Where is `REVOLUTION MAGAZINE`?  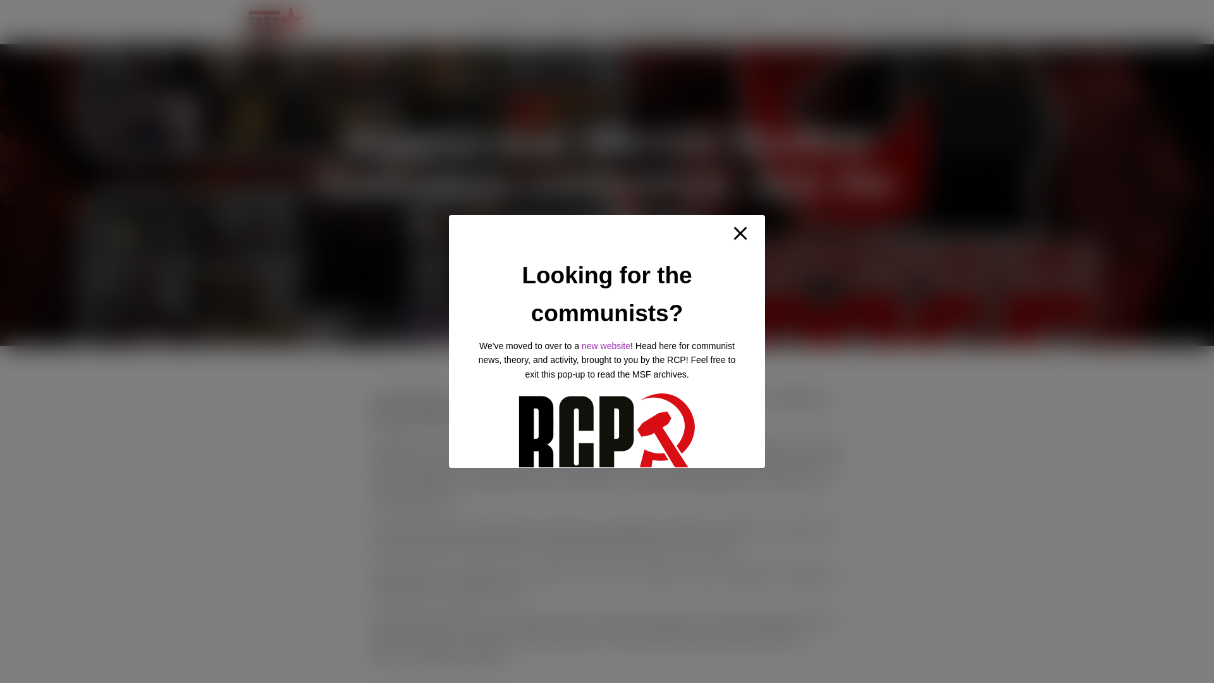
REVOLUTION MAGAZINE is located at coordinates (659, 22).